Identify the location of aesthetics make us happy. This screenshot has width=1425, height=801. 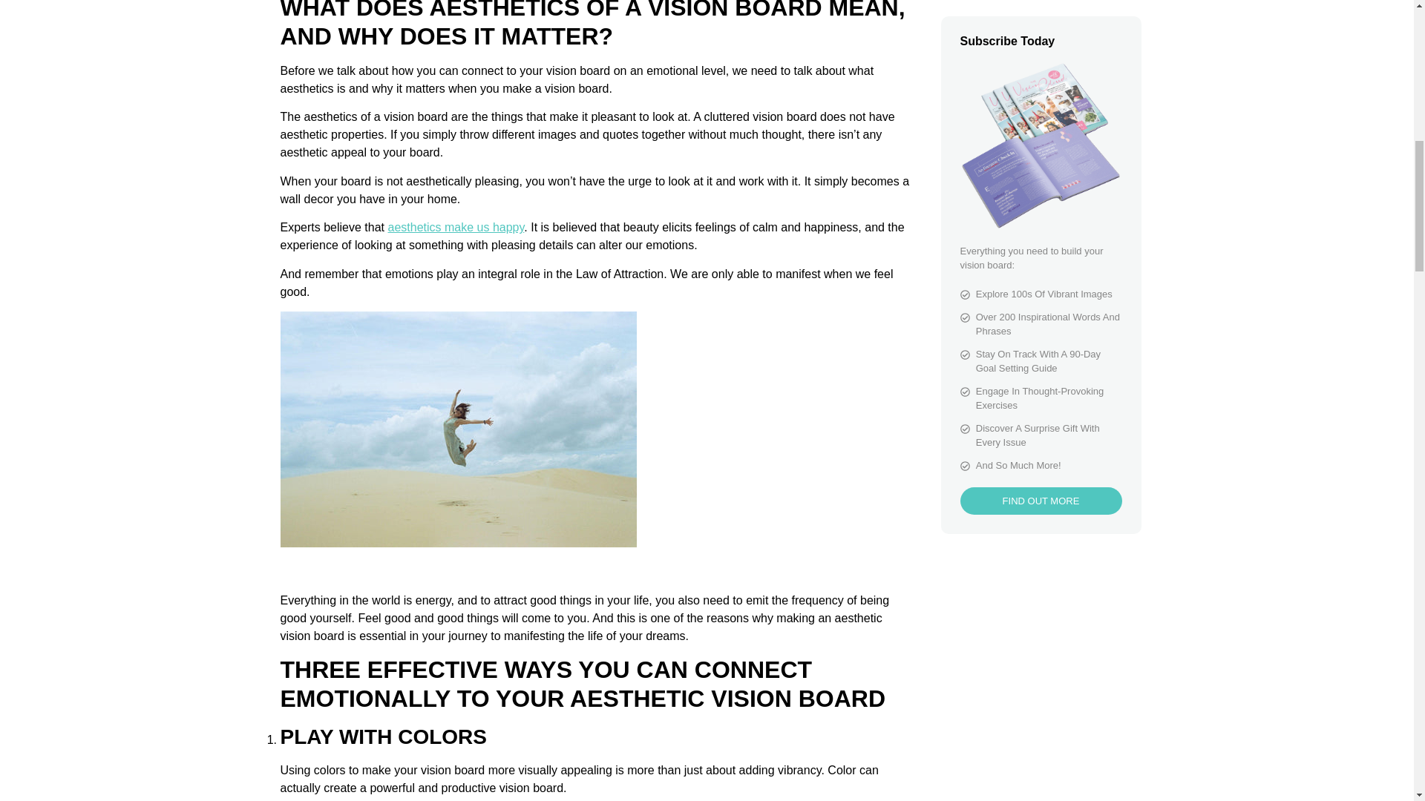
(456, 227).